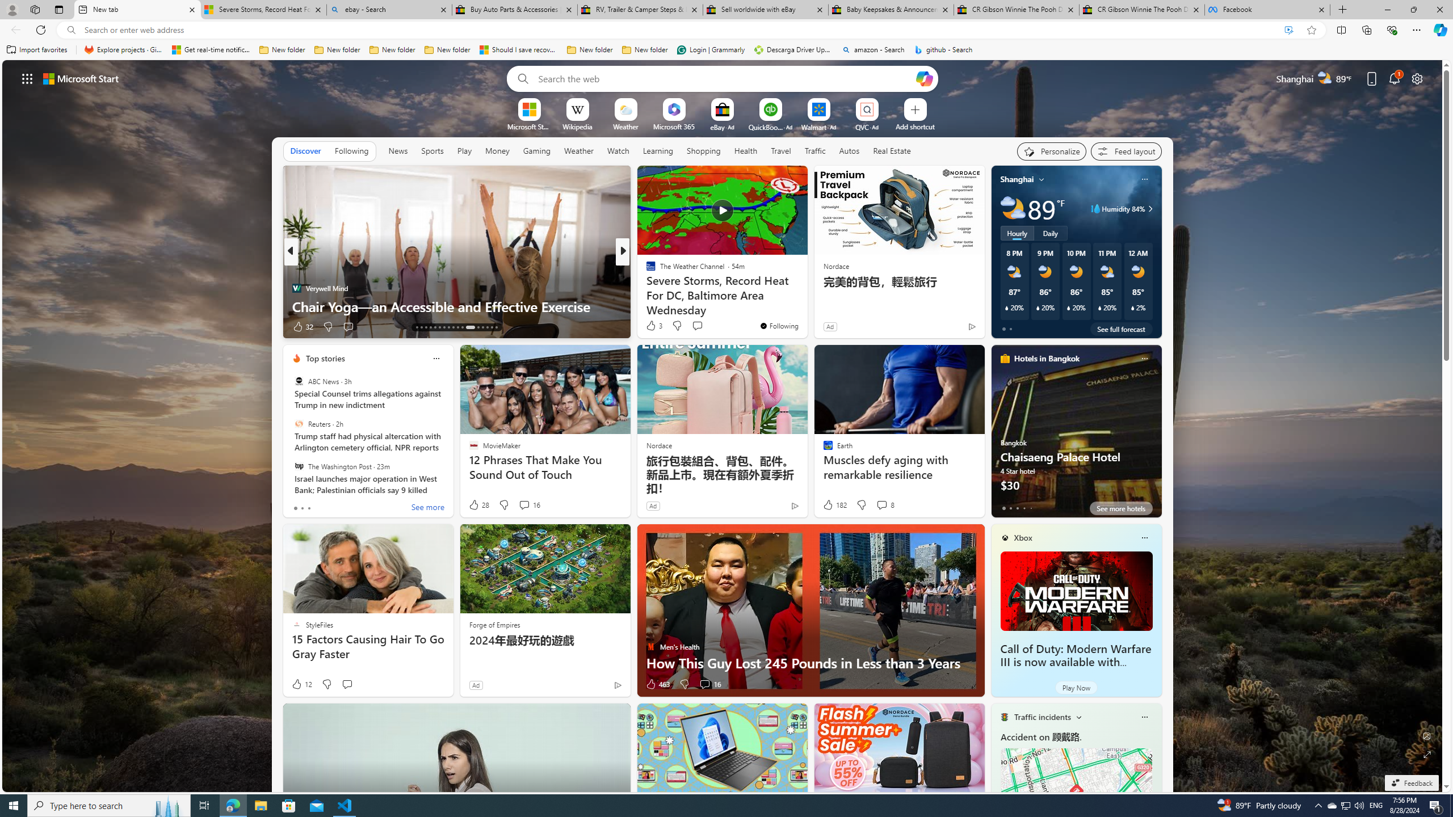 The height and width of the screenshot is (817, 1453). What do you see at coordinates (709, 684) in the screenshot?
I see `View comments 16 Comment` at bounding box center [709, 684].